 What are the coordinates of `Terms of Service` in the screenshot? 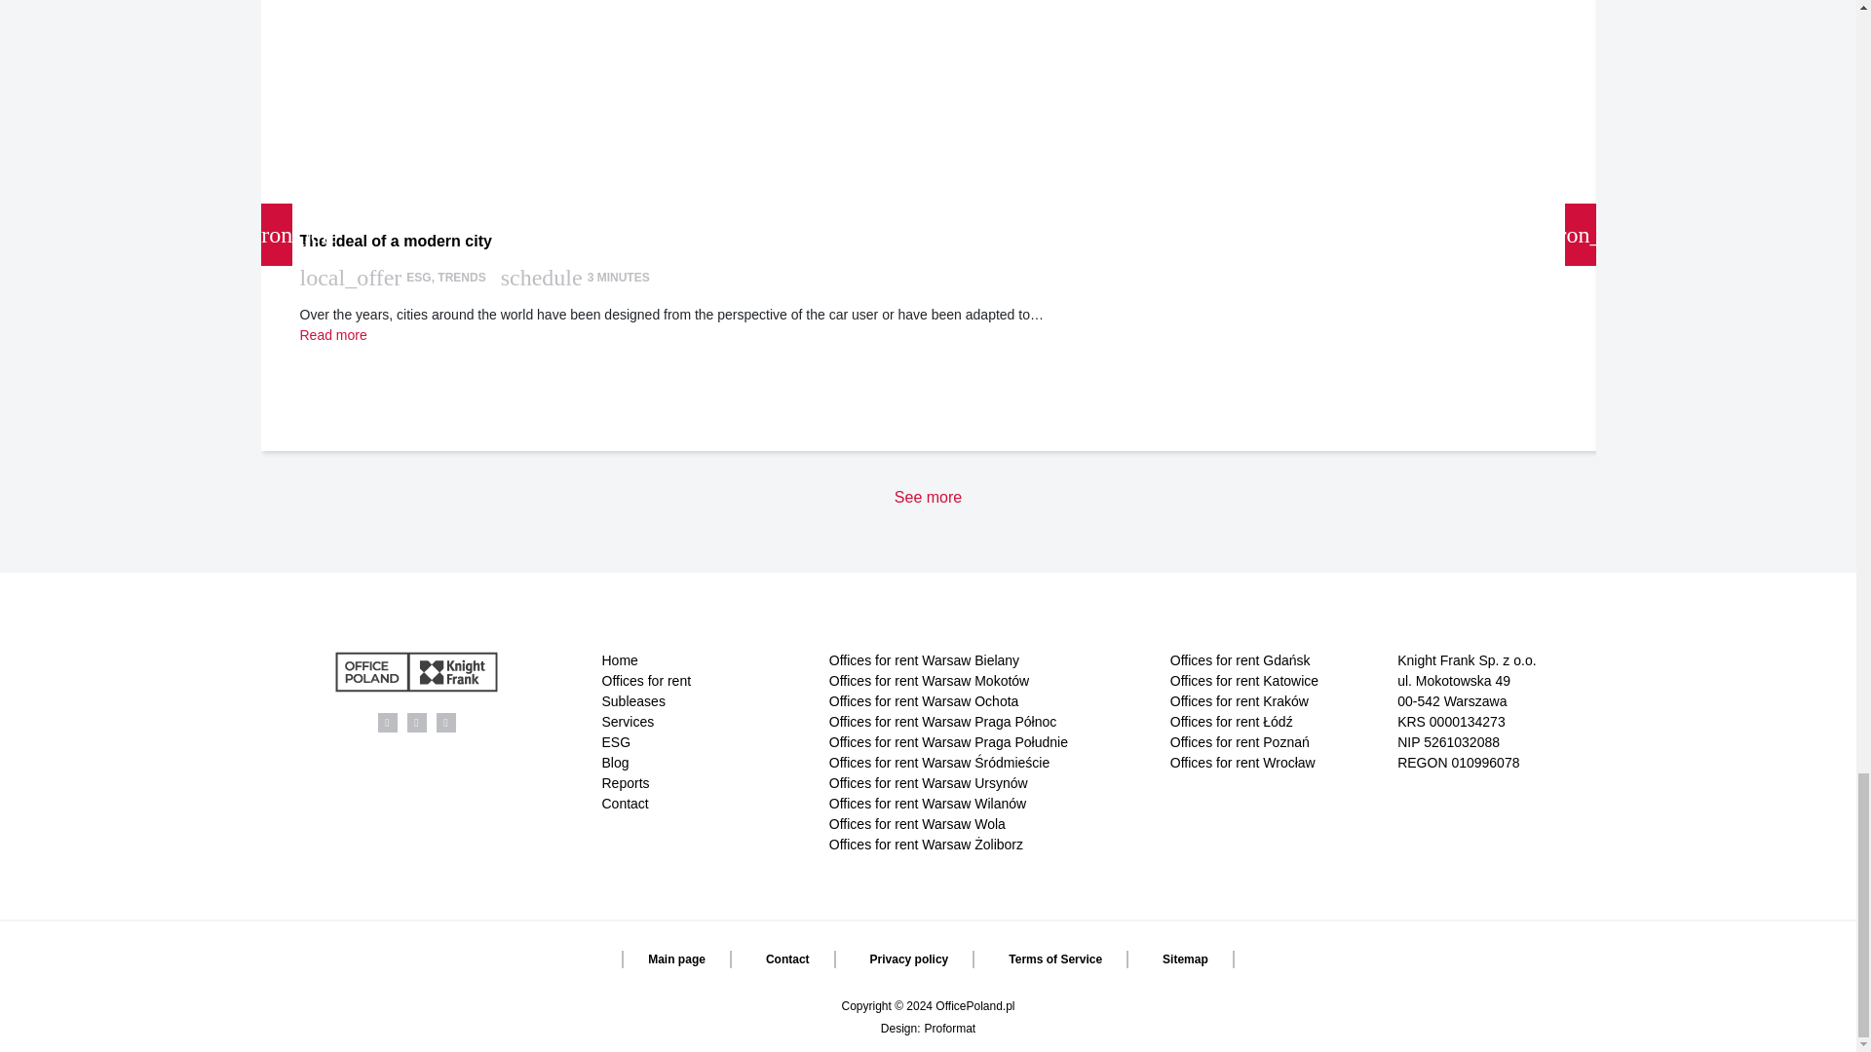 It's located at (1055, 958).